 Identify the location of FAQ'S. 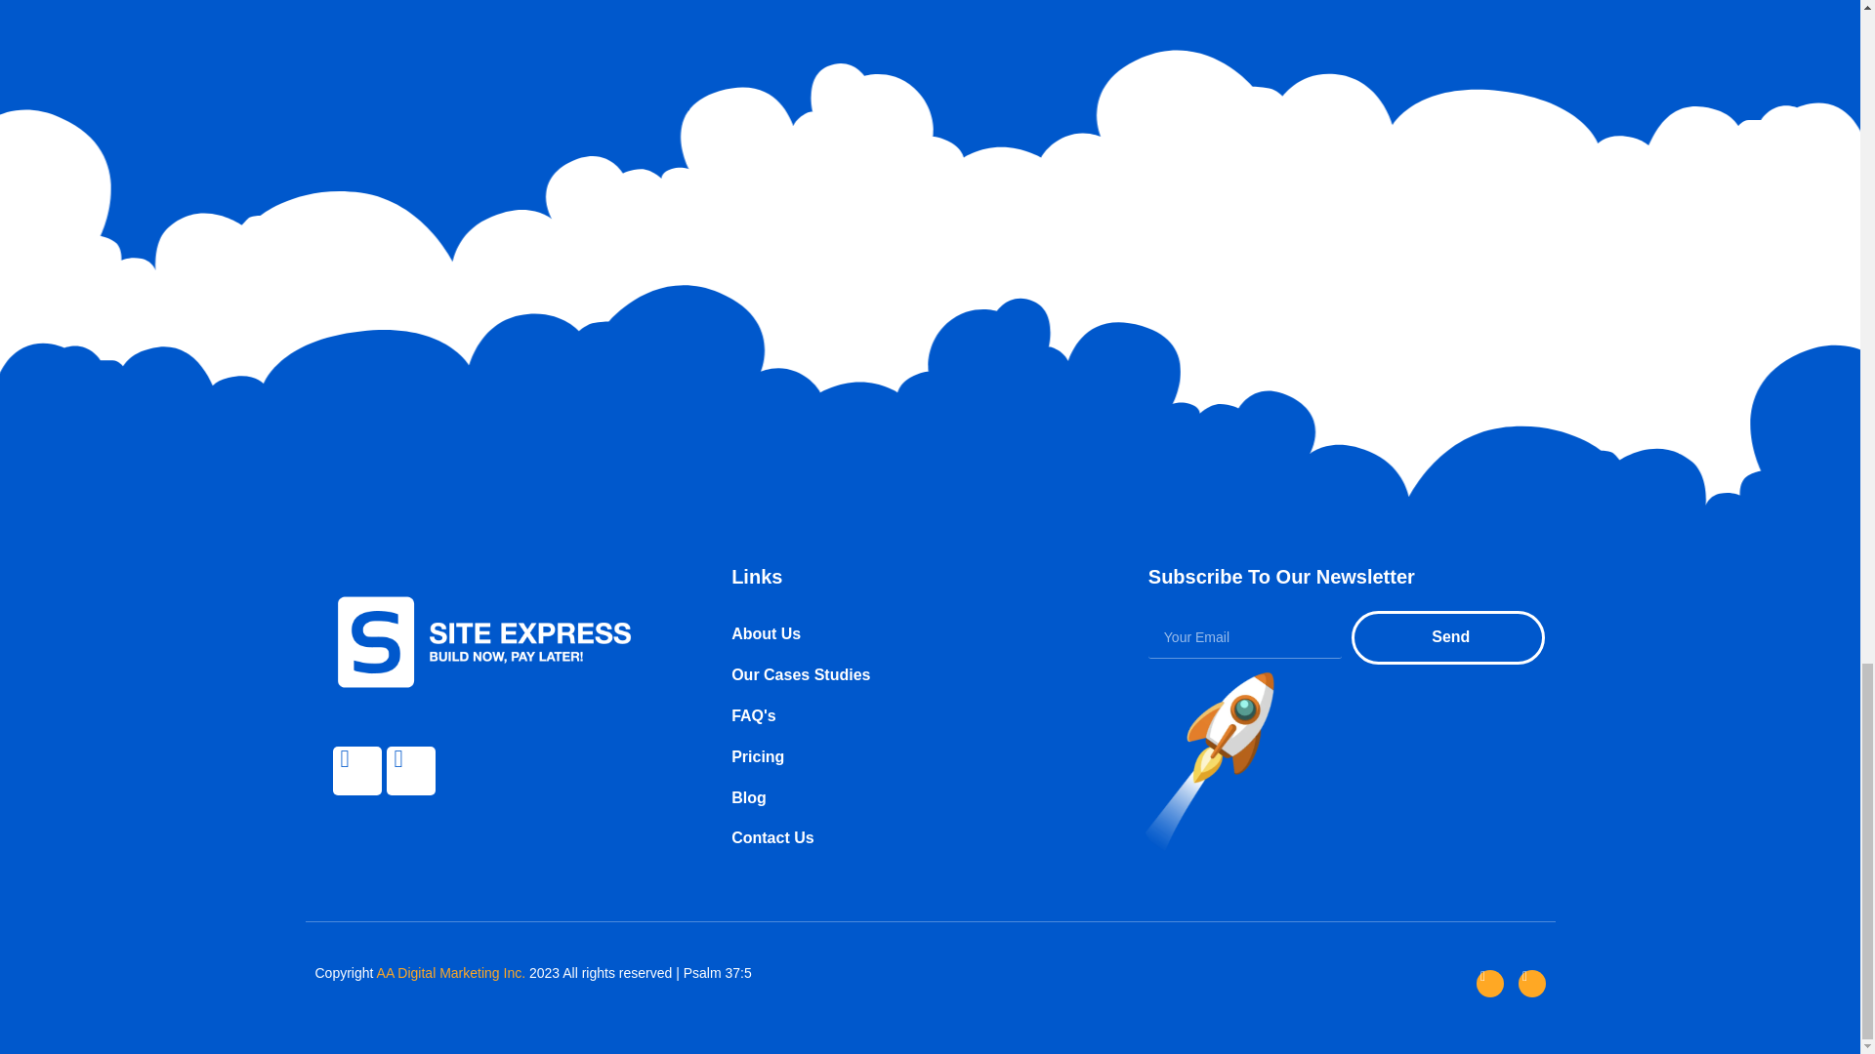
(900, 716).